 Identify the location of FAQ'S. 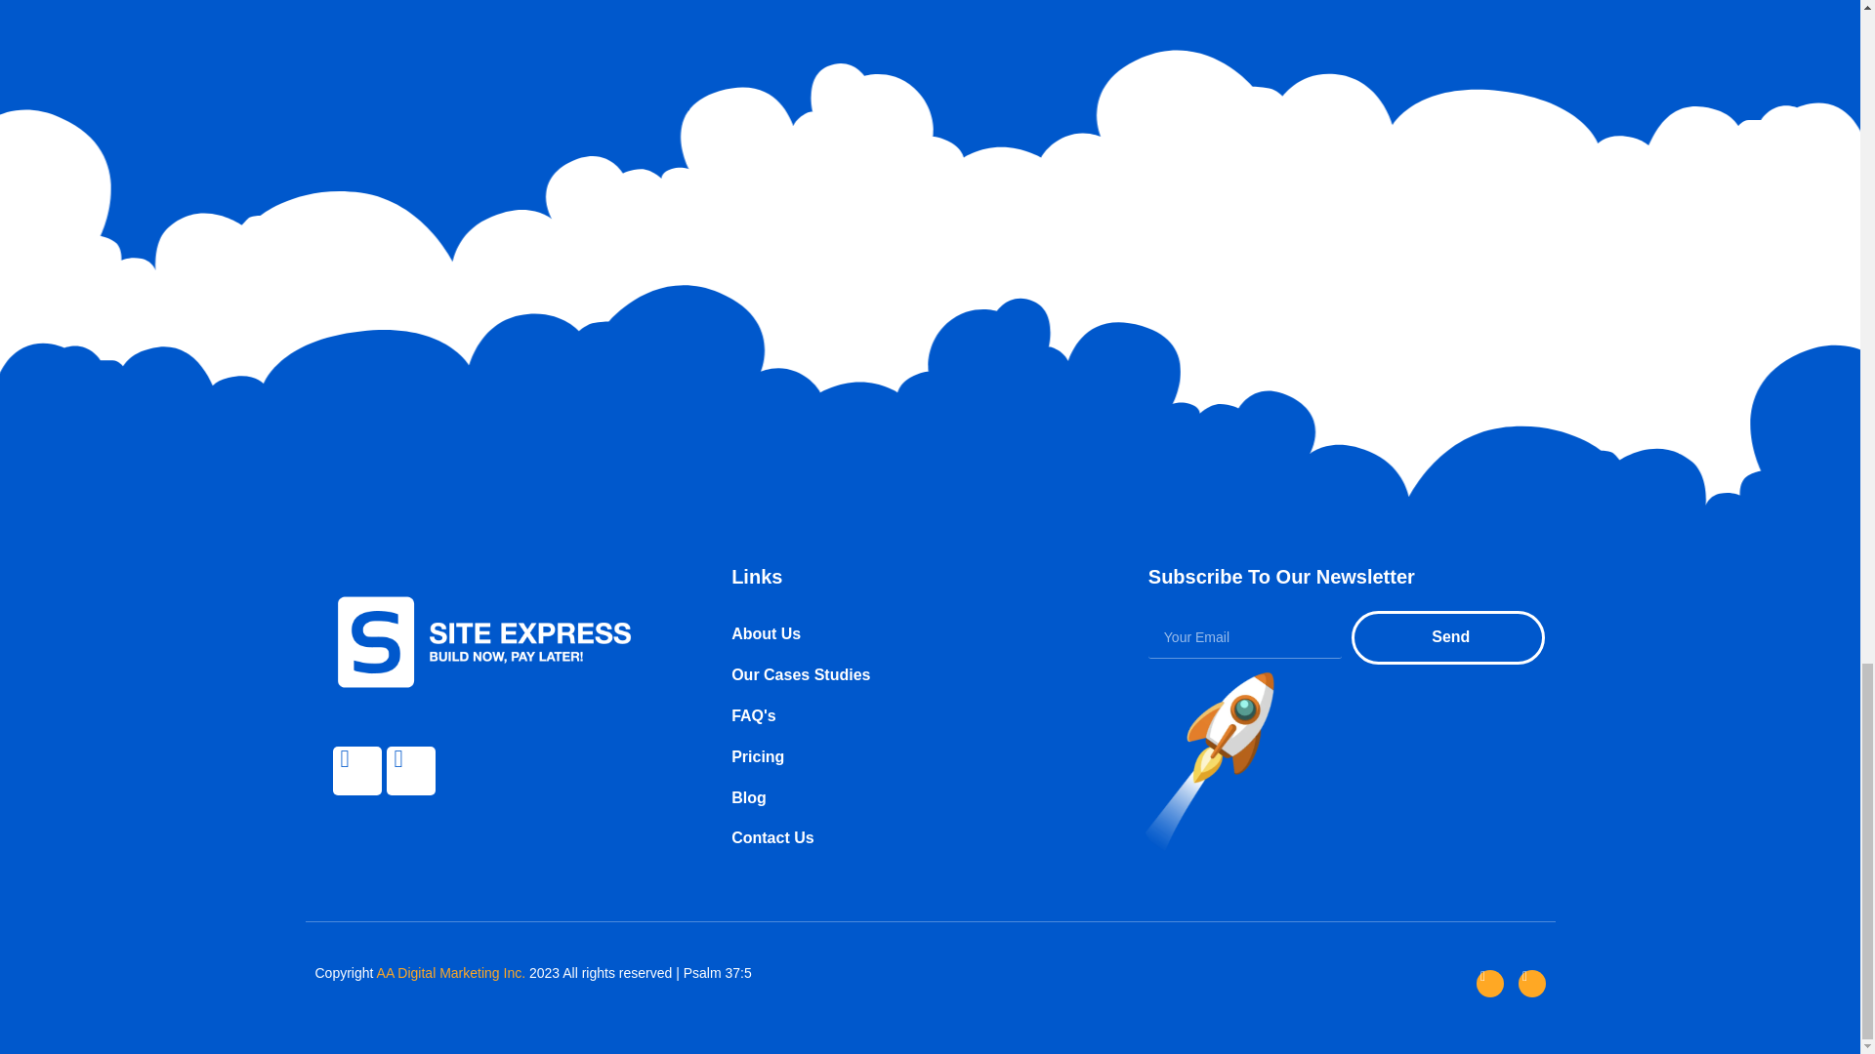
(900, 716).